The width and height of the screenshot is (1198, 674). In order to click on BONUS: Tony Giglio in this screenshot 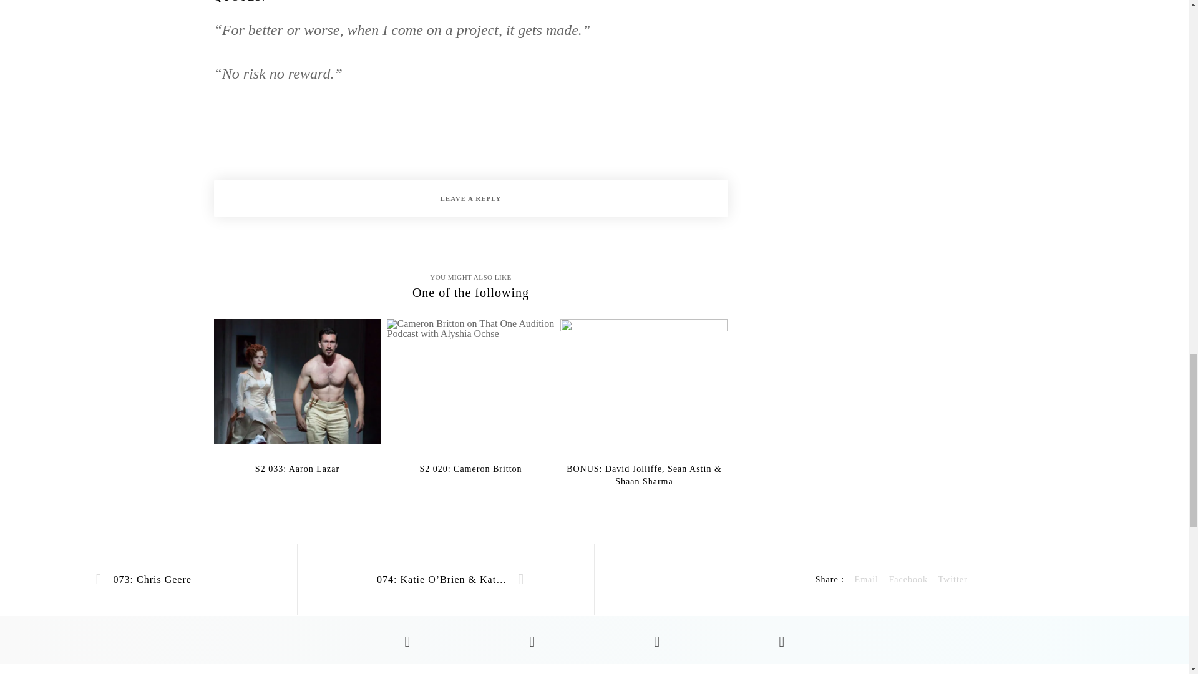, I will do `click(866, 579)`.